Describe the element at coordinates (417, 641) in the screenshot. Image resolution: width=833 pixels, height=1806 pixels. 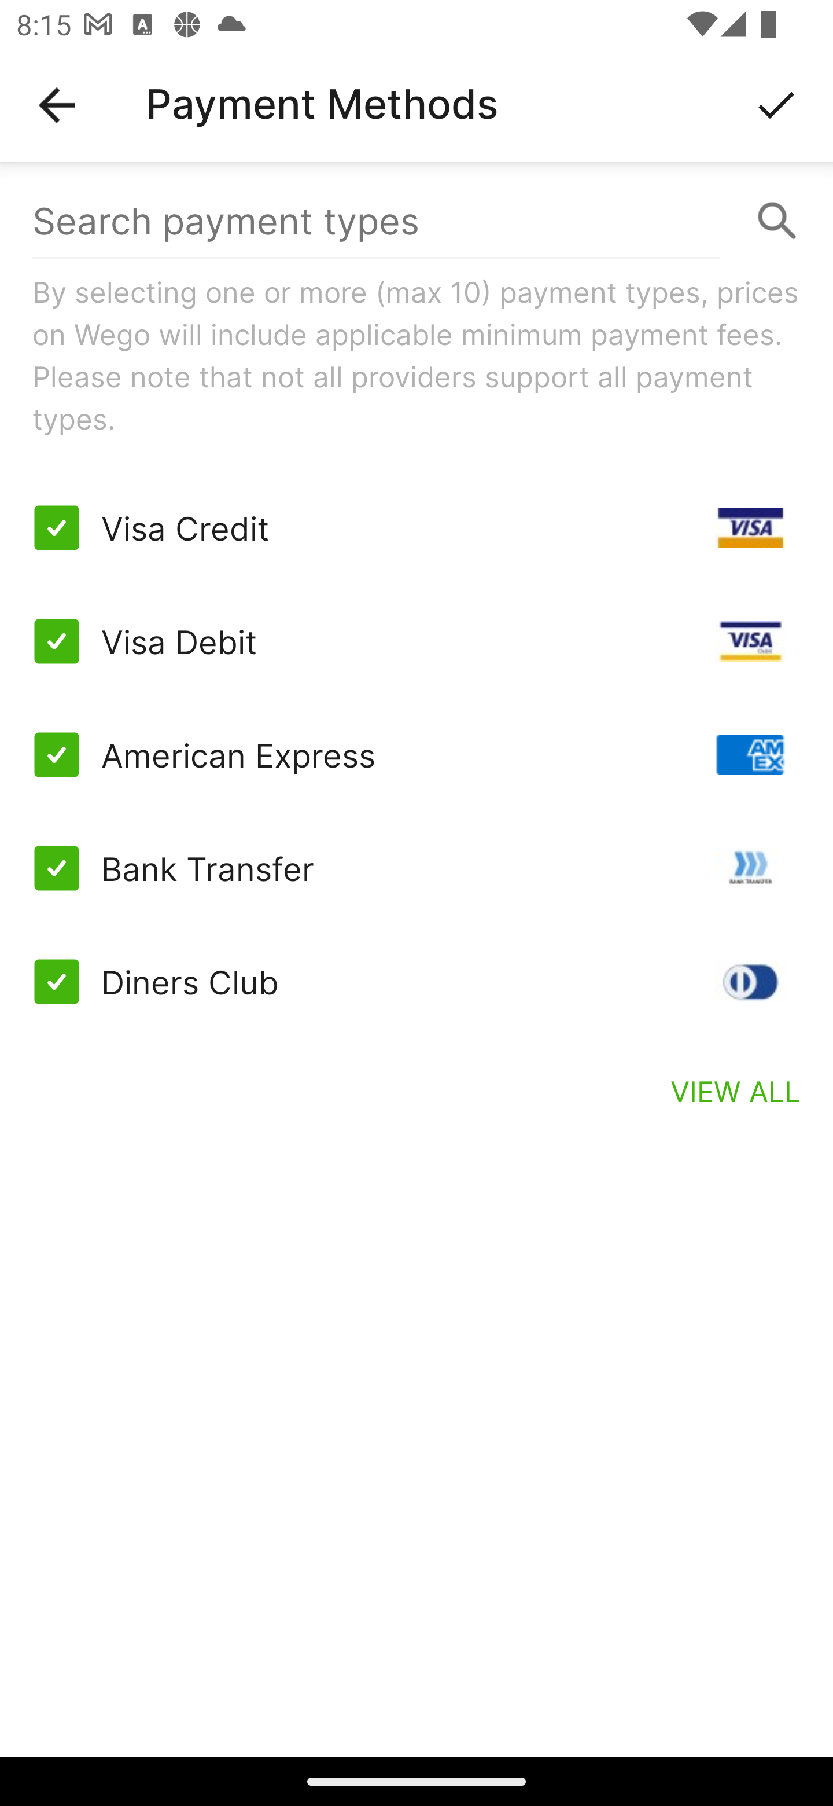
I see `Visa Debit` at that location.